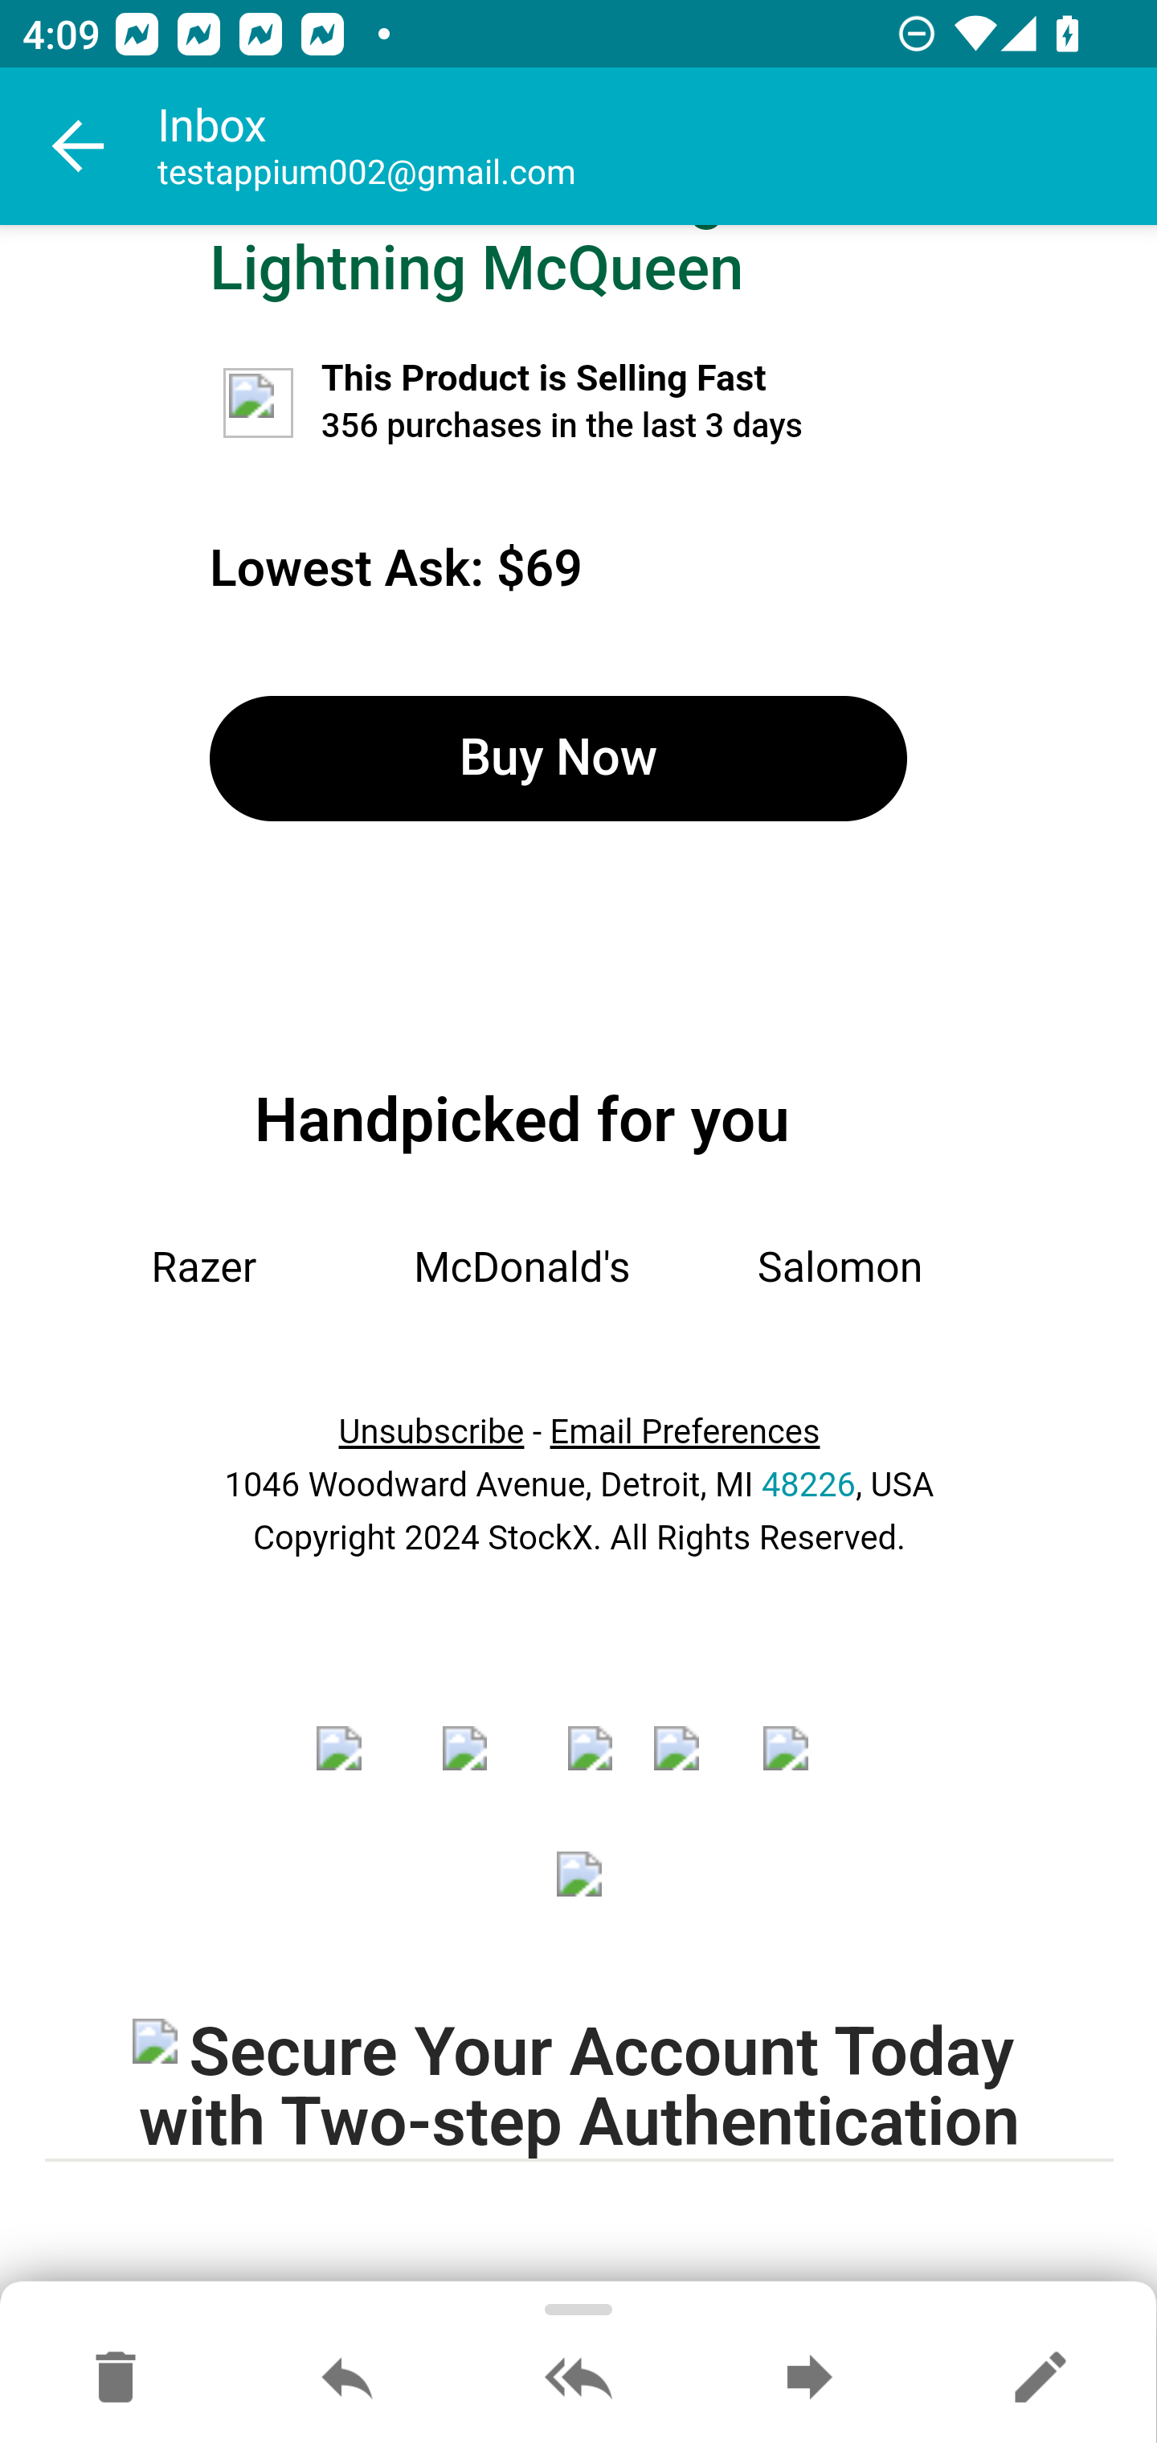  What do you see at coordinates (476, 265) in the screenshot?
I see `Crocs Classic Clog Lightning McQueen` at bounding box center [476, 265].